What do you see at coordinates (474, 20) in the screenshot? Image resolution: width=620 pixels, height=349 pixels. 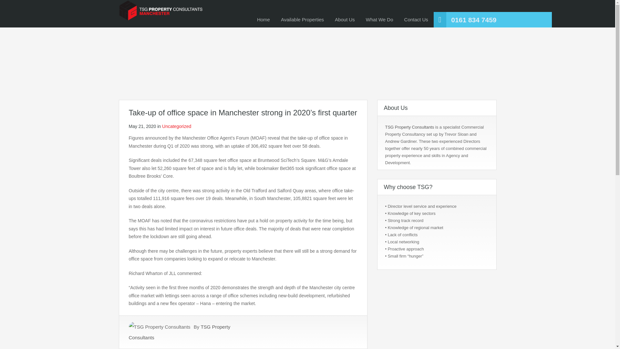 I see `0161 834 7459` at bounding box center [474, 20].